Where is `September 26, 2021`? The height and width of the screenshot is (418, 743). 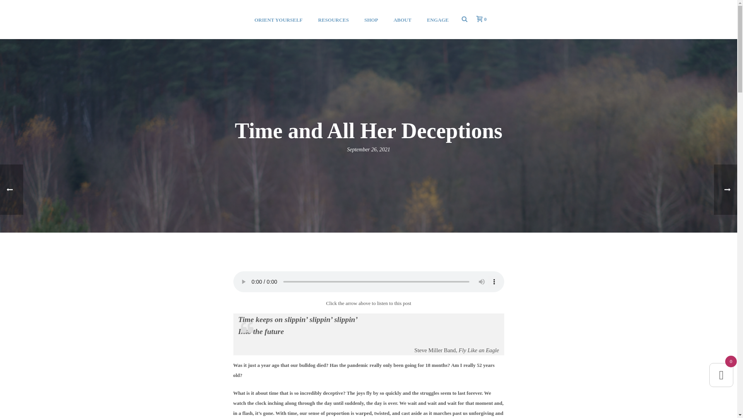
September 26, 2021 is located at coordinates (368, 149).